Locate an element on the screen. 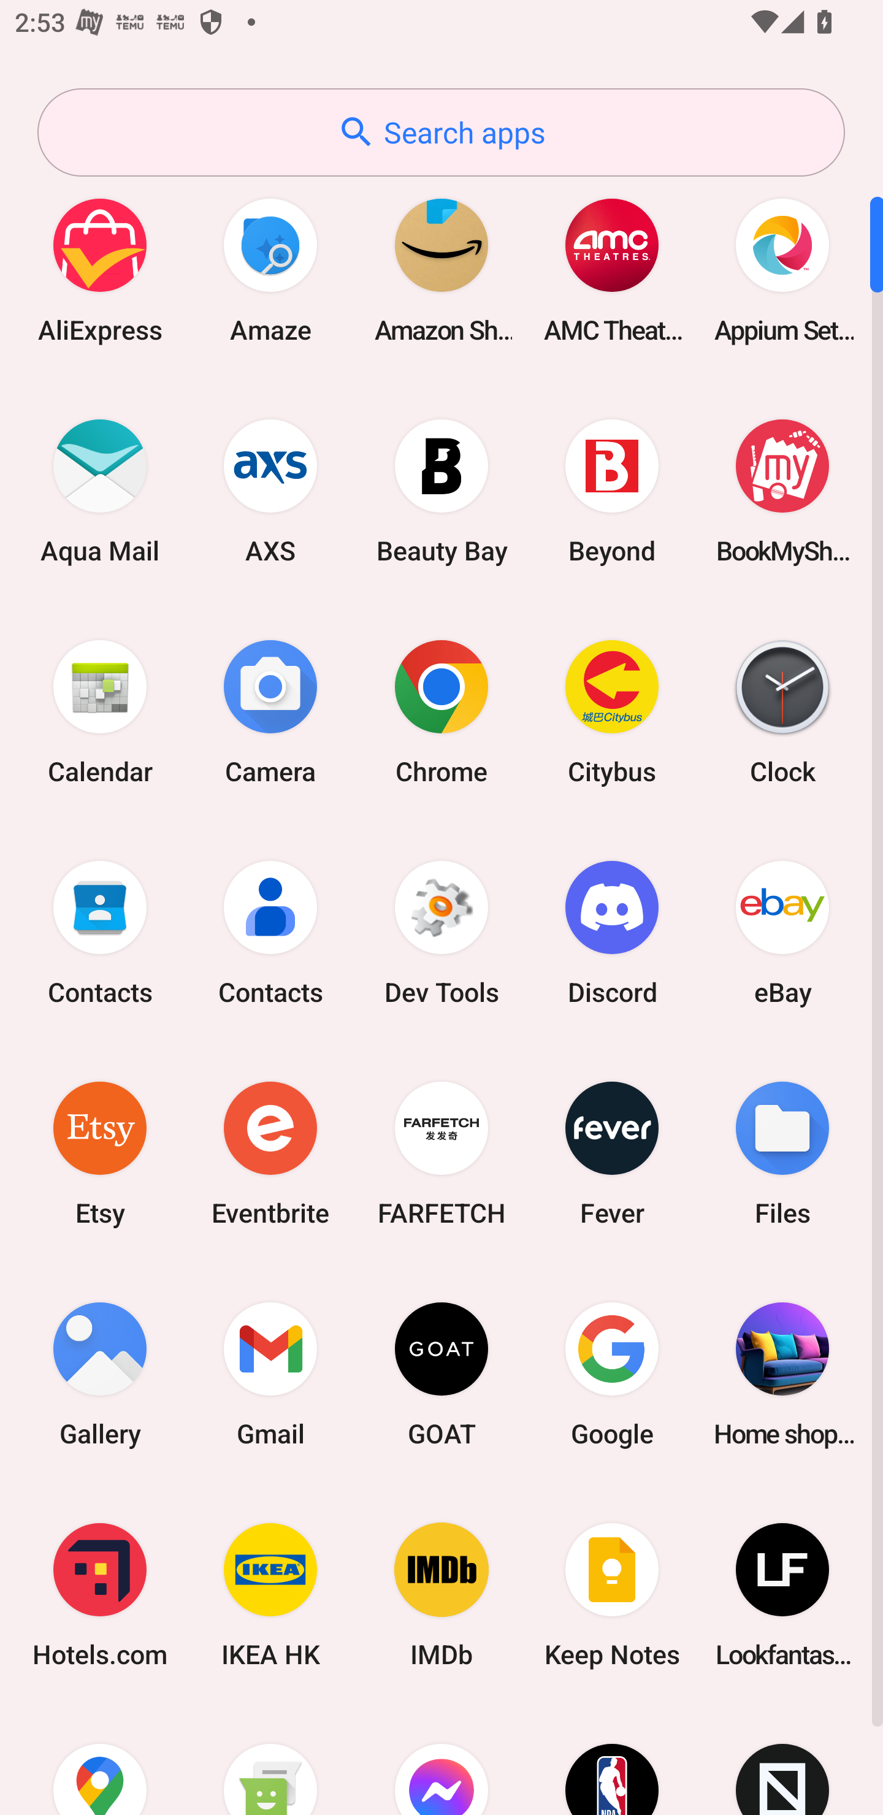 This screenshot has height=1815, width=883. Camera is located at coordinates (270, 711).